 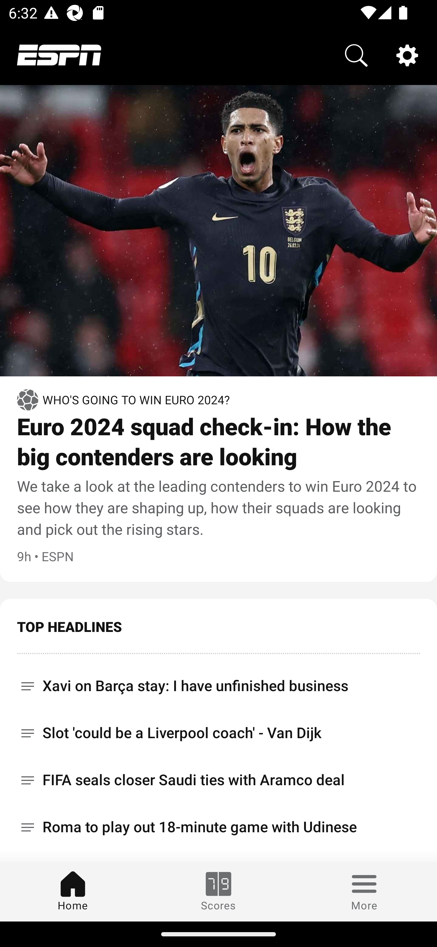 I want to click on Search, so click(x=356, y=55).